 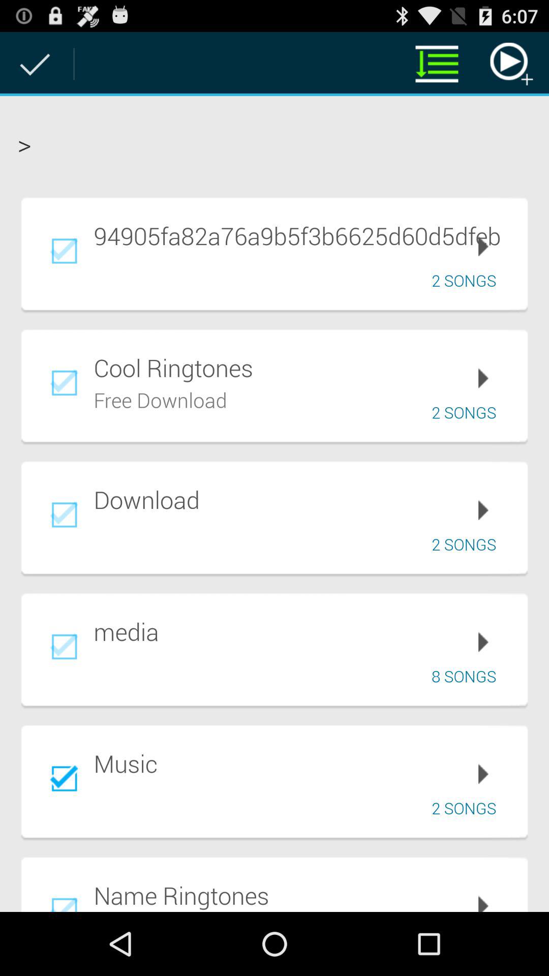 I want to click on swipe to 8 songs app, so click(x=468, y=676).